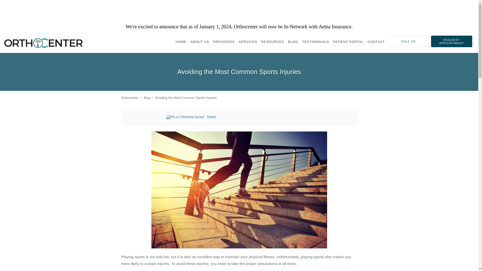  Describe the element at coordinates (408, 41) in the screenshot. I see `CALL US` at that location.